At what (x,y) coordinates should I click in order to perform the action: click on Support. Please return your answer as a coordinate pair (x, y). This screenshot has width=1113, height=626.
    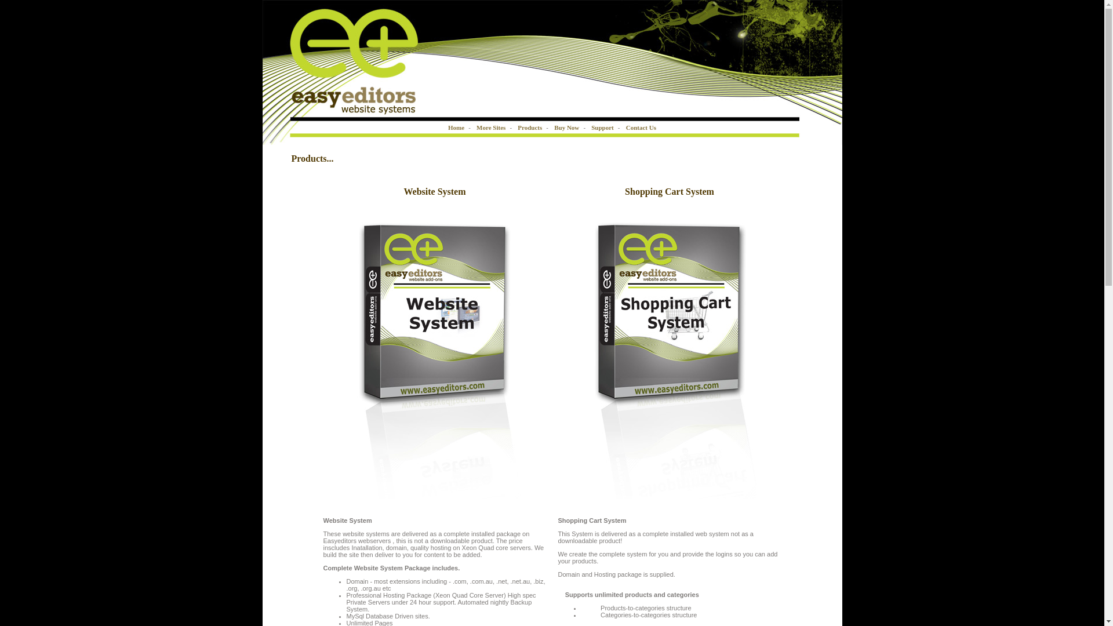
    Looking at the image, I should click on (603, 127).